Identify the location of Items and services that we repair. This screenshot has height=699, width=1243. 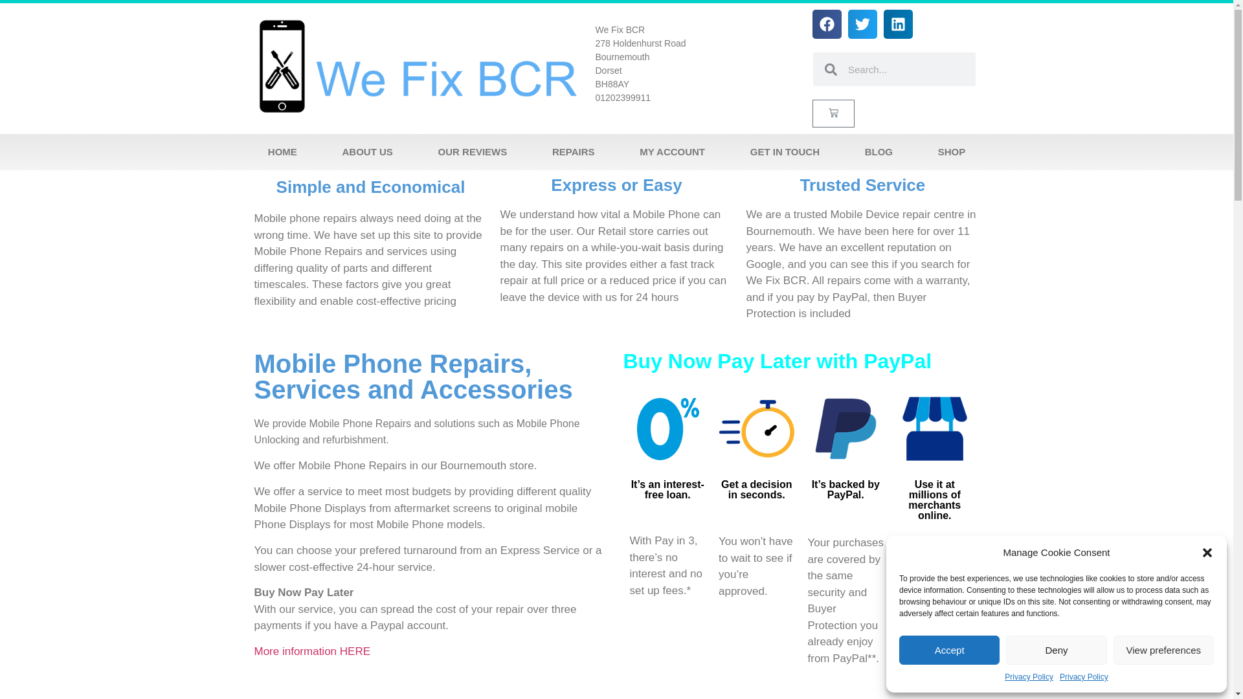
(574, 152).